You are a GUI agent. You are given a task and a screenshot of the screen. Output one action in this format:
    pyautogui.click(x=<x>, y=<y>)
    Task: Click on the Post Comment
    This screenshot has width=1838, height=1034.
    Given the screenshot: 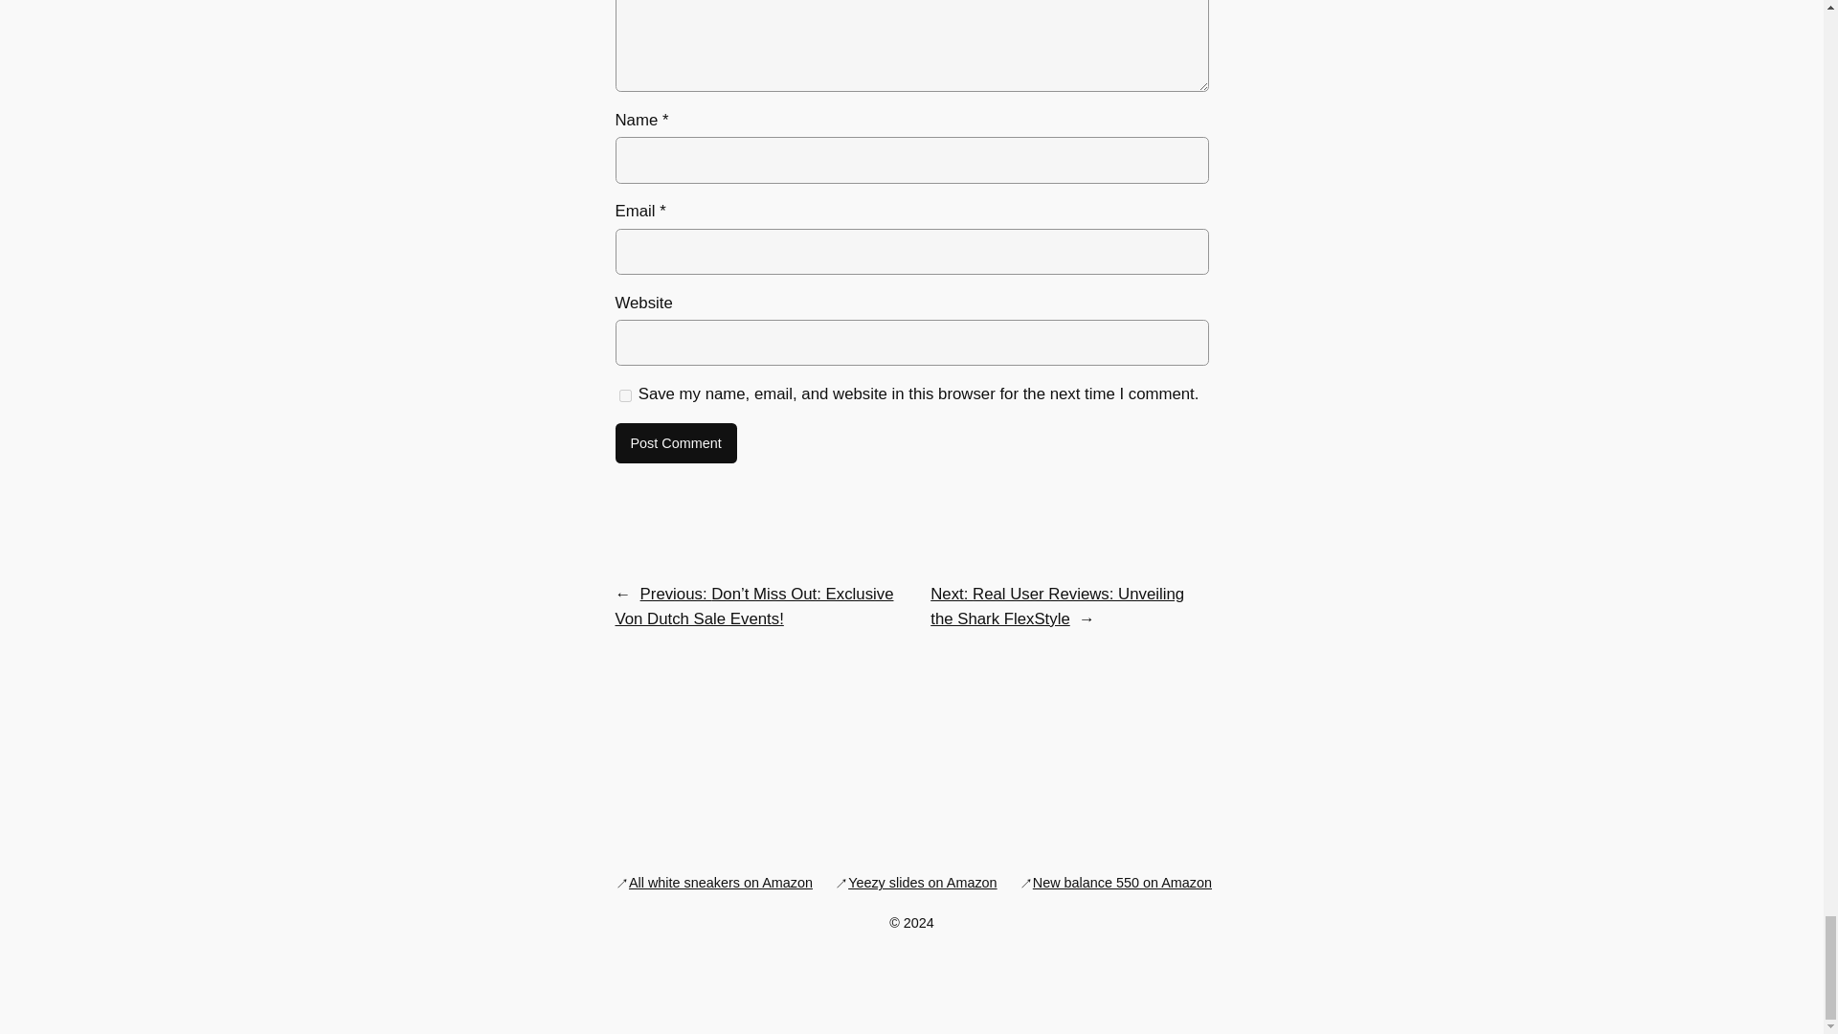 What is the action you would take?
    pyautogui.click(x=675, y=442)
    